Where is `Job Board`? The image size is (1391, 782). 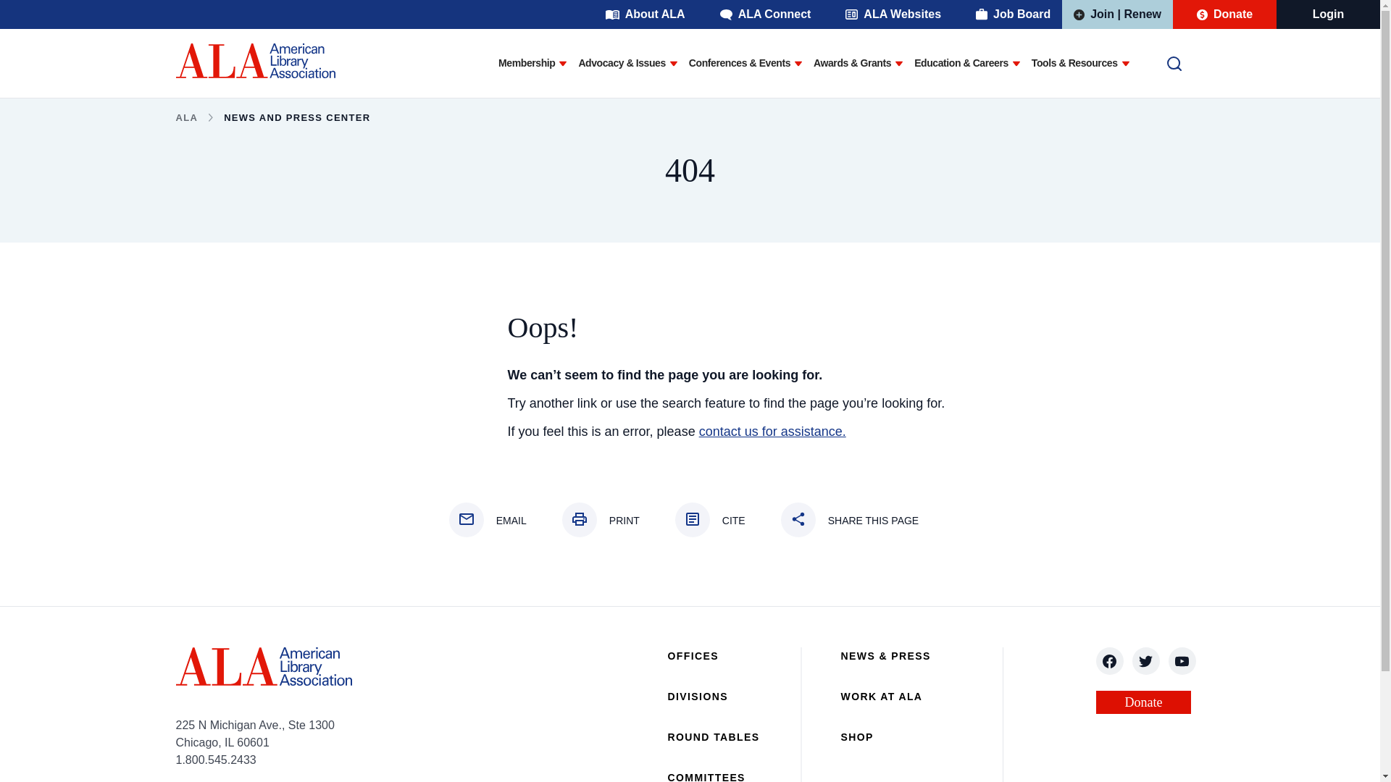 Job Board is located at coordinates (1013, 14).